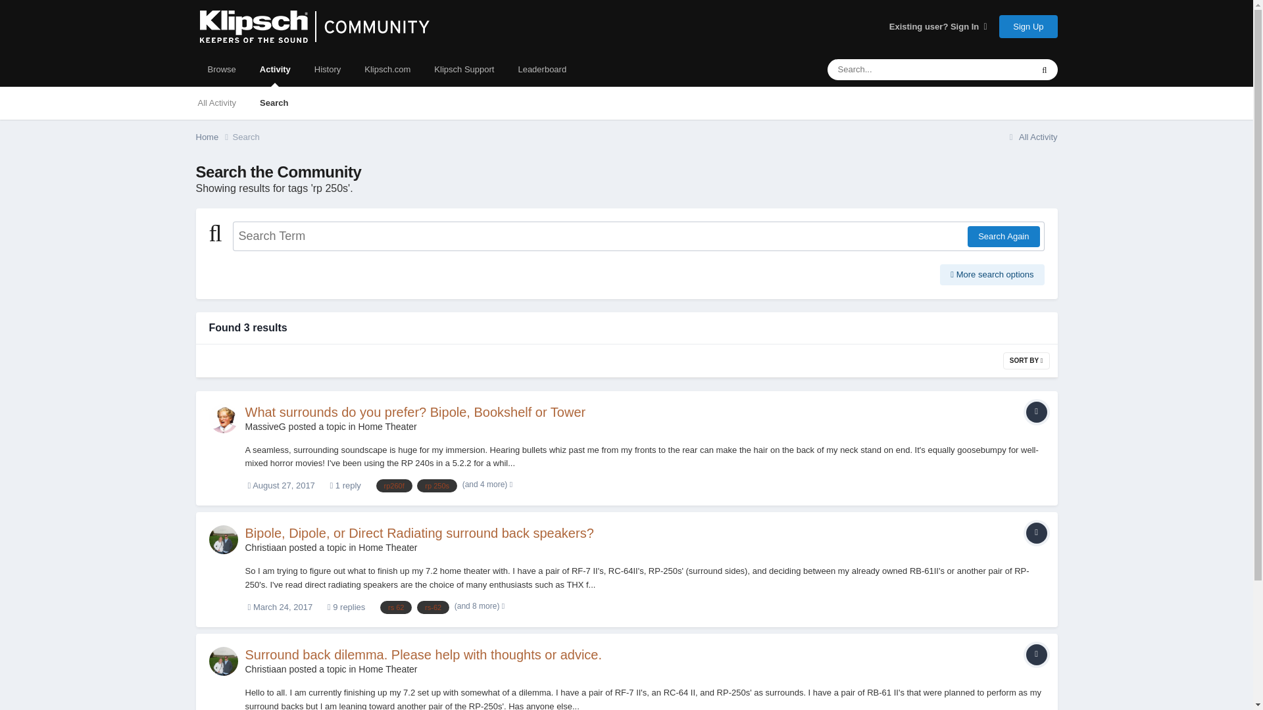 The width and height of the screenshot is (1263, 710). What do you see at coordinates (542, 69) in the screenshot?
I see `Leaderboard` at bounding box center [542, 69].